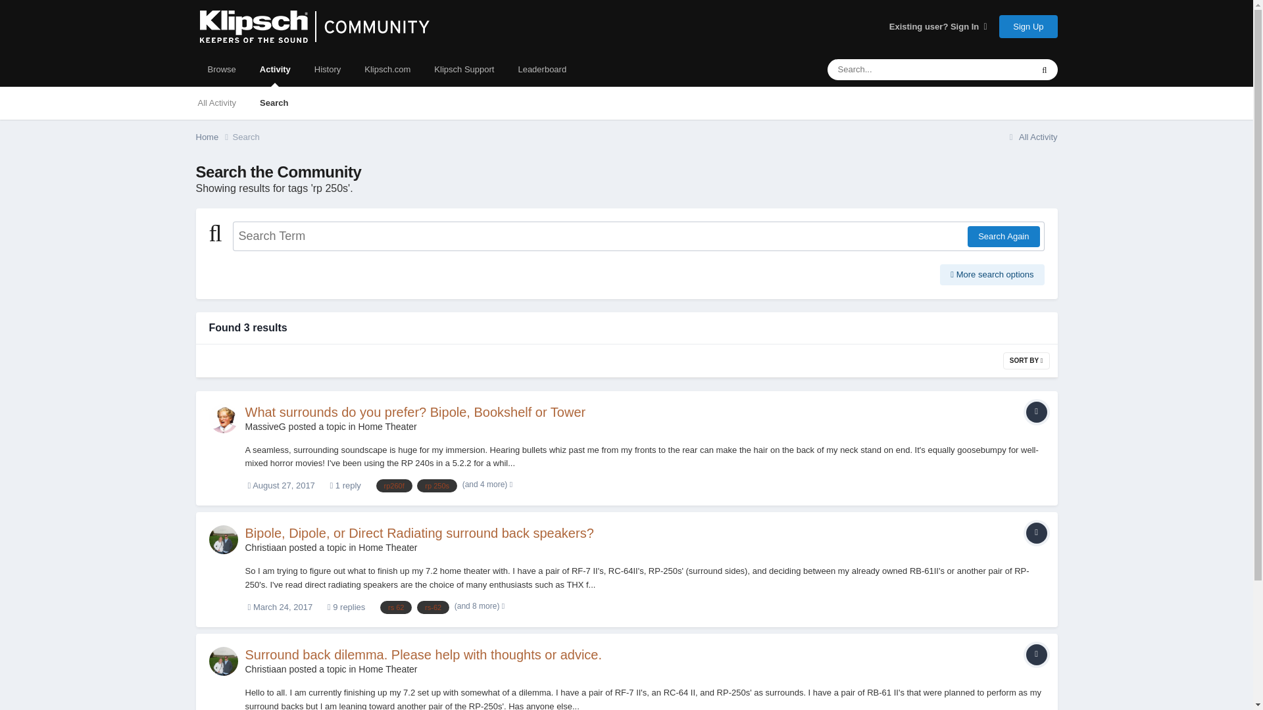 The width and height of the screenshot is (1263, 710). What do you see at coordinates (542, 69) in the screenshot?
I see `Leaderboard` at bounding box center [542, 69].